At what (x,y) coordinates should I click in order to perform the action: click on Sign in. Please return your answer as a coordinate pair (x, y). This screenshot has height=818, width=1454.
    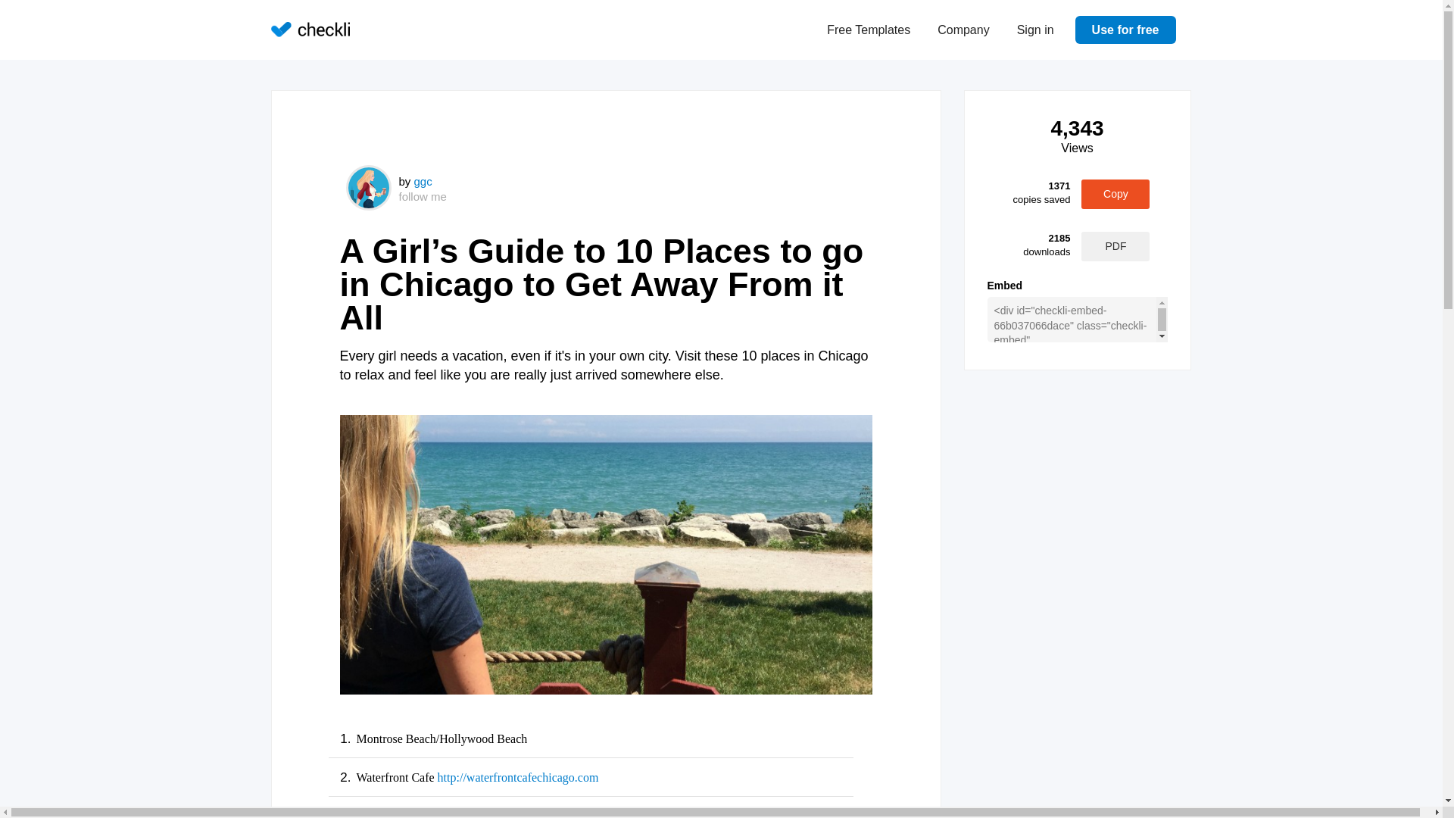
    Looking at the image, I should click on (1034, 30).